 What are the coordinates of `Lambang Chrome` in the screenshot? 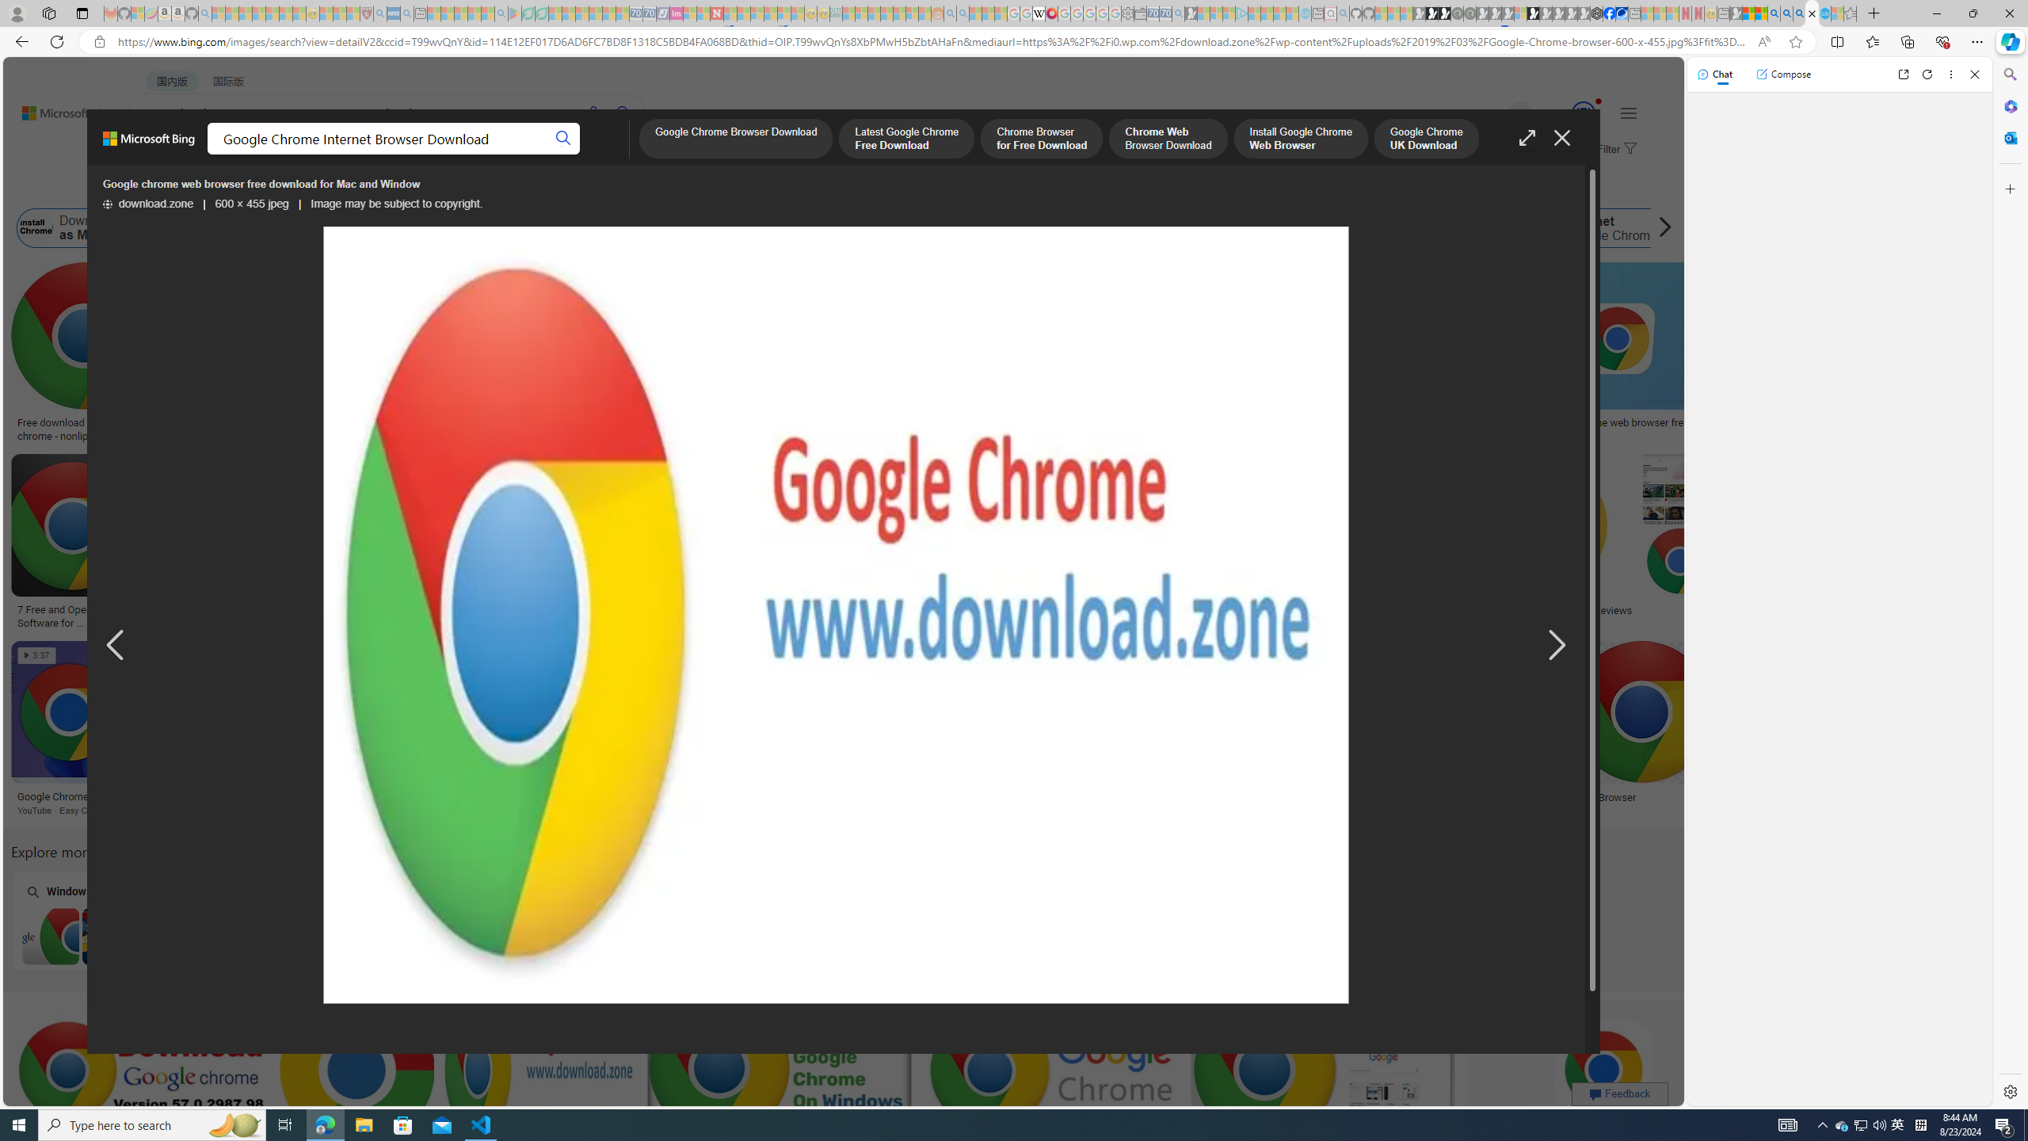 It's located at (1182, 797).